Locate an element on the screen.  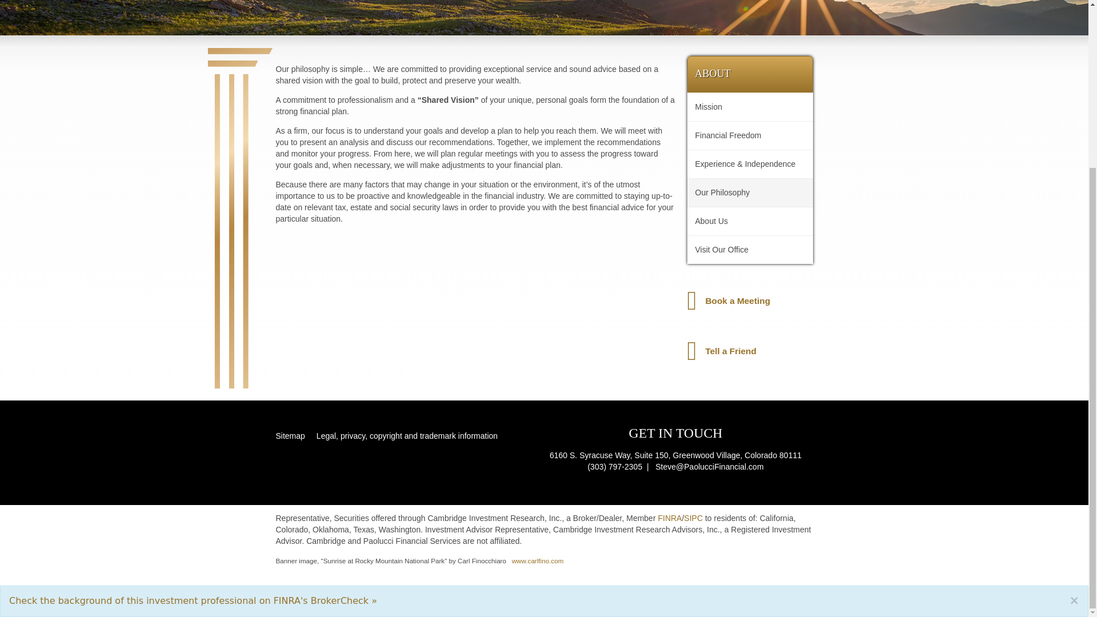
Mission is located at coordinates (750, 107).